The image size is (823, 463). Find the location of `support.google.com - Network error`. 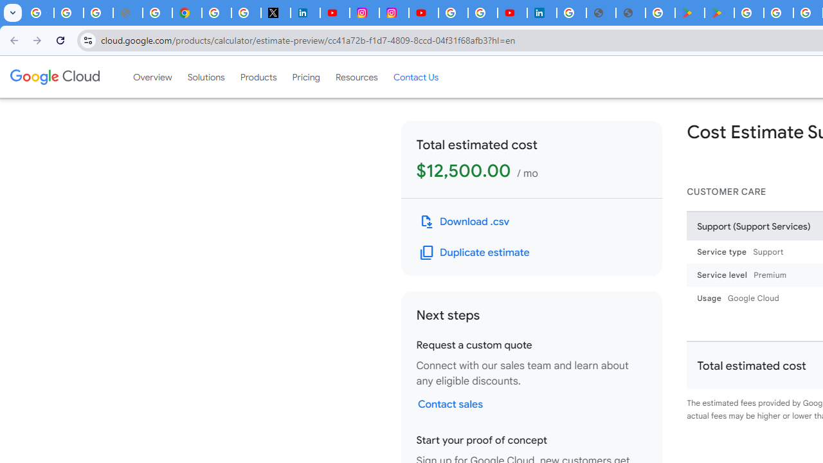

support.google.com - Network error is located at coordinates (127, 13).